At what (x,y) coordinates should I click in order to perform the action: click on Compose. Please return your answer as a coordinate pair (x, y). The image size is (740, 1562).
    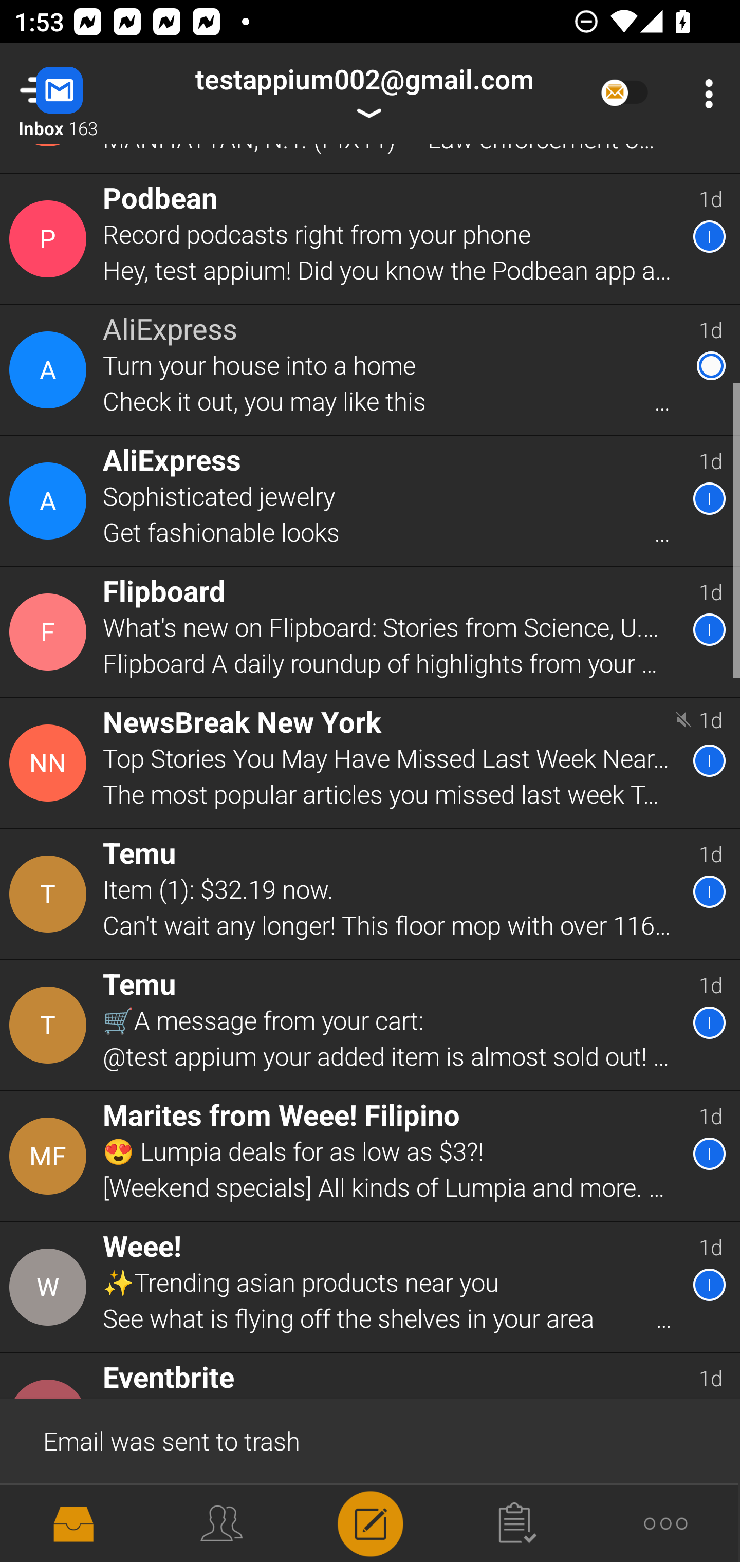
    Looking at the image, I should click on (370, 1522).